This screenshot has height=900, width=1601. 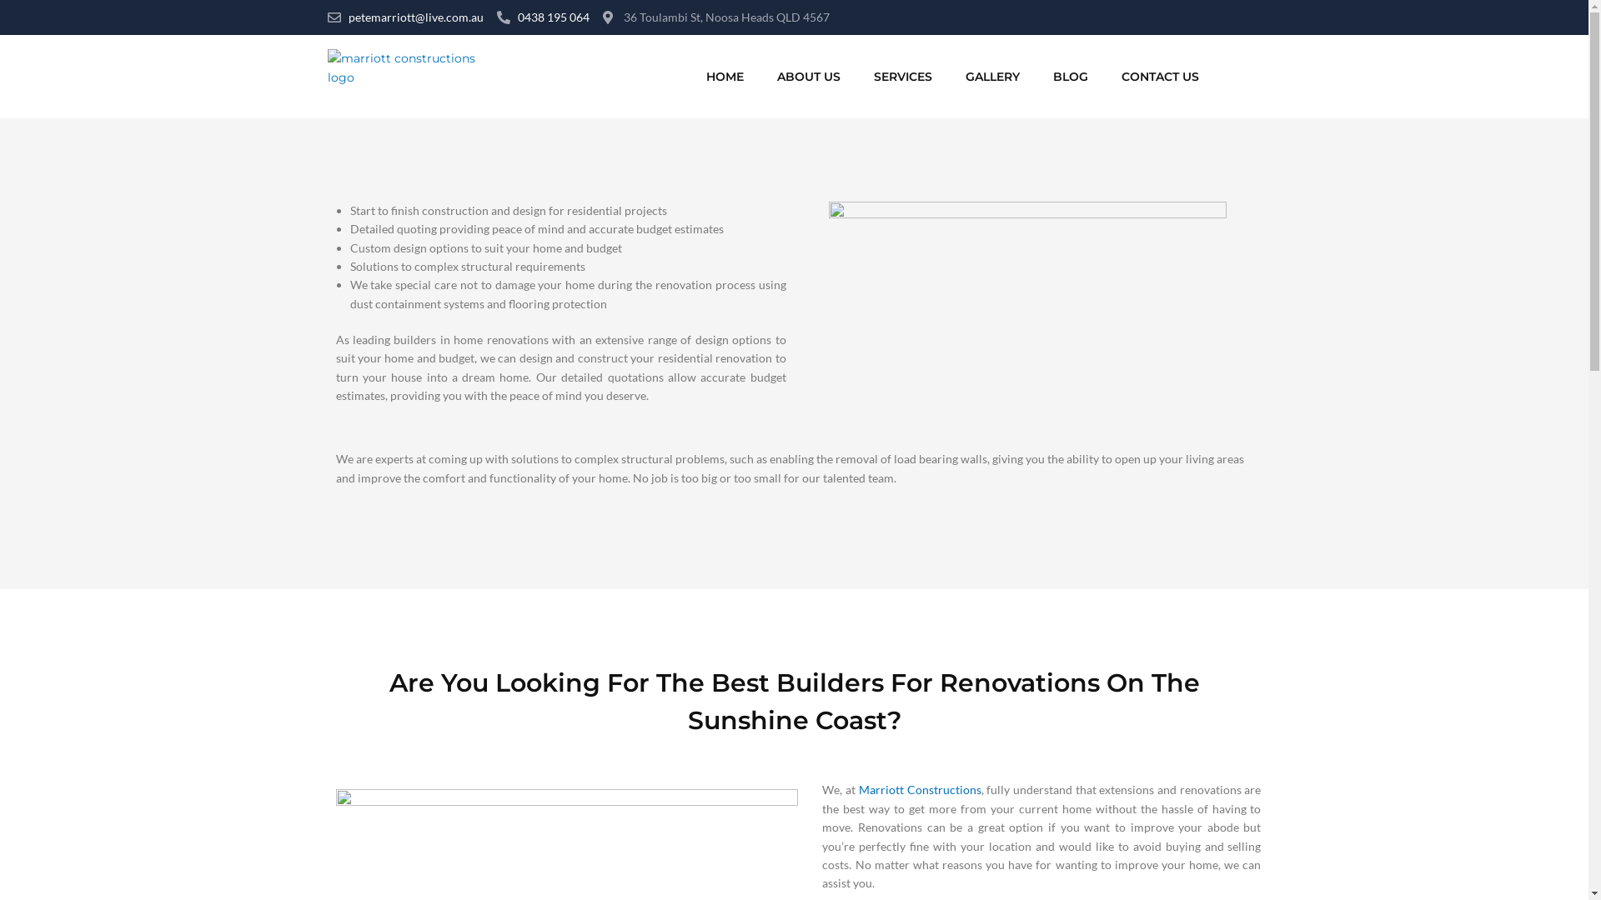 I want to click on petemarriott@live.com.au, so click(x=405, y=17).